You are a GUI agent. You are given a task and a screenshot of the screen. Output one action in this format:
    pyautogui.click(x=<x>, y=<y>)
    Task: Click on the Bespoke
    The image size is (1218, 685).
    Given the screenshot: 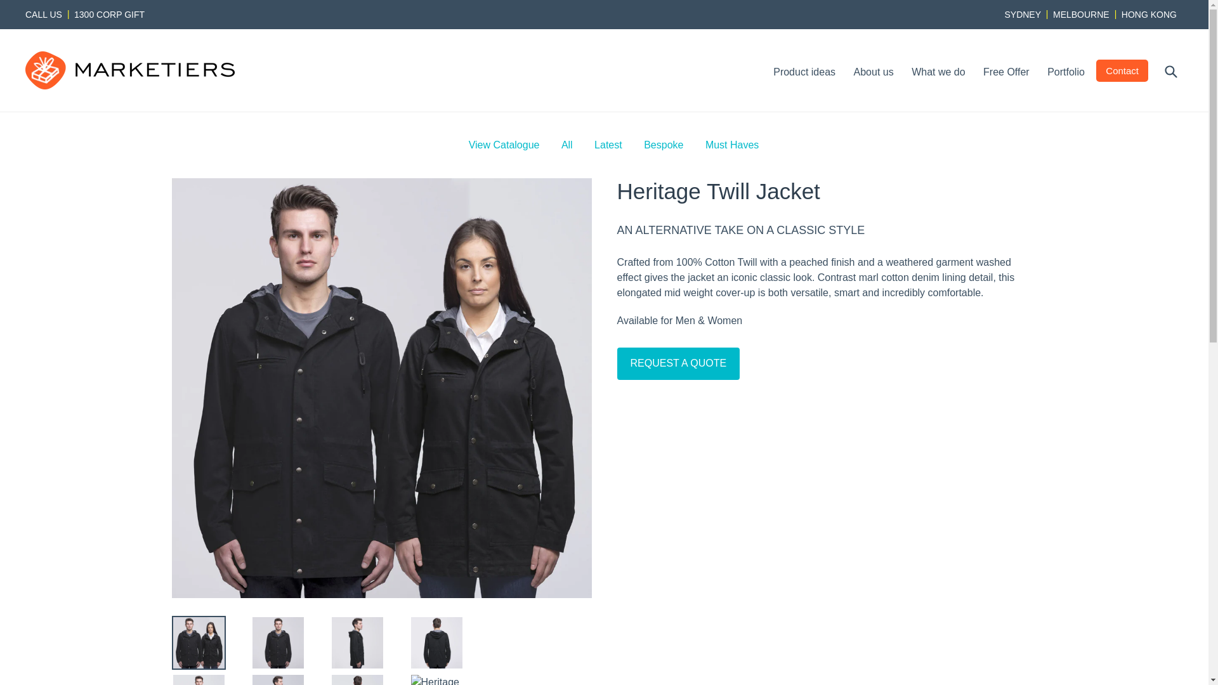 What is the action you would take?
    pyautogui.click(x=664, y=145)
    